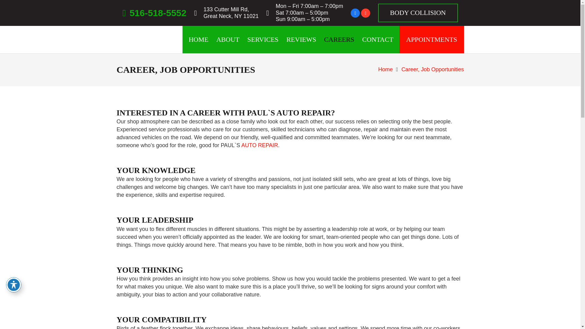 The image size is (585, 329). What do you see at coordinates (260, 145) in the screenshot?
I see `AUTO REPAIR` at bounding box center [260, 145].